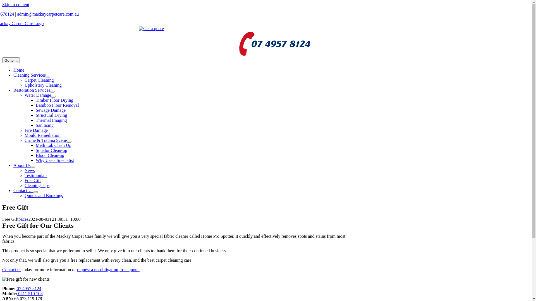  What do you see at coordinates (32, 90) in the screenshot?
I see `Restoration Services` at bounding box center [32, 90].